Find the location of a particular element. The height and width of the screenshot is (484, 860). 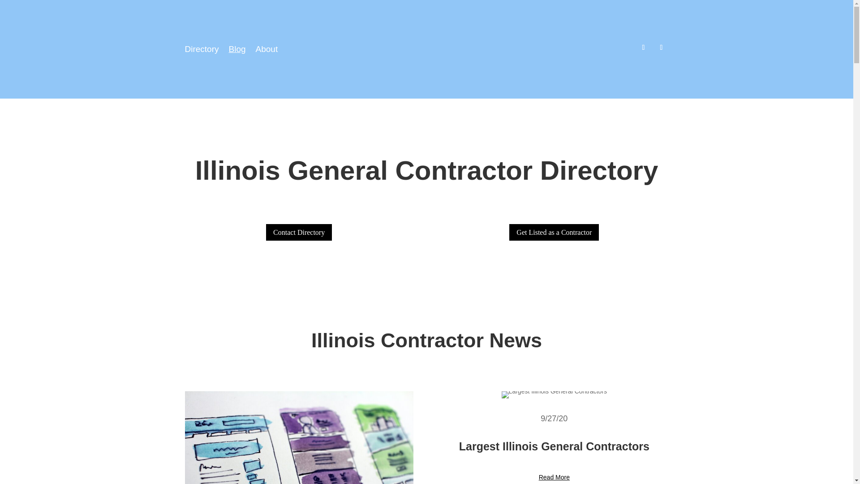

Largest Illinois General Contractors is located at coordinates (554, 446).